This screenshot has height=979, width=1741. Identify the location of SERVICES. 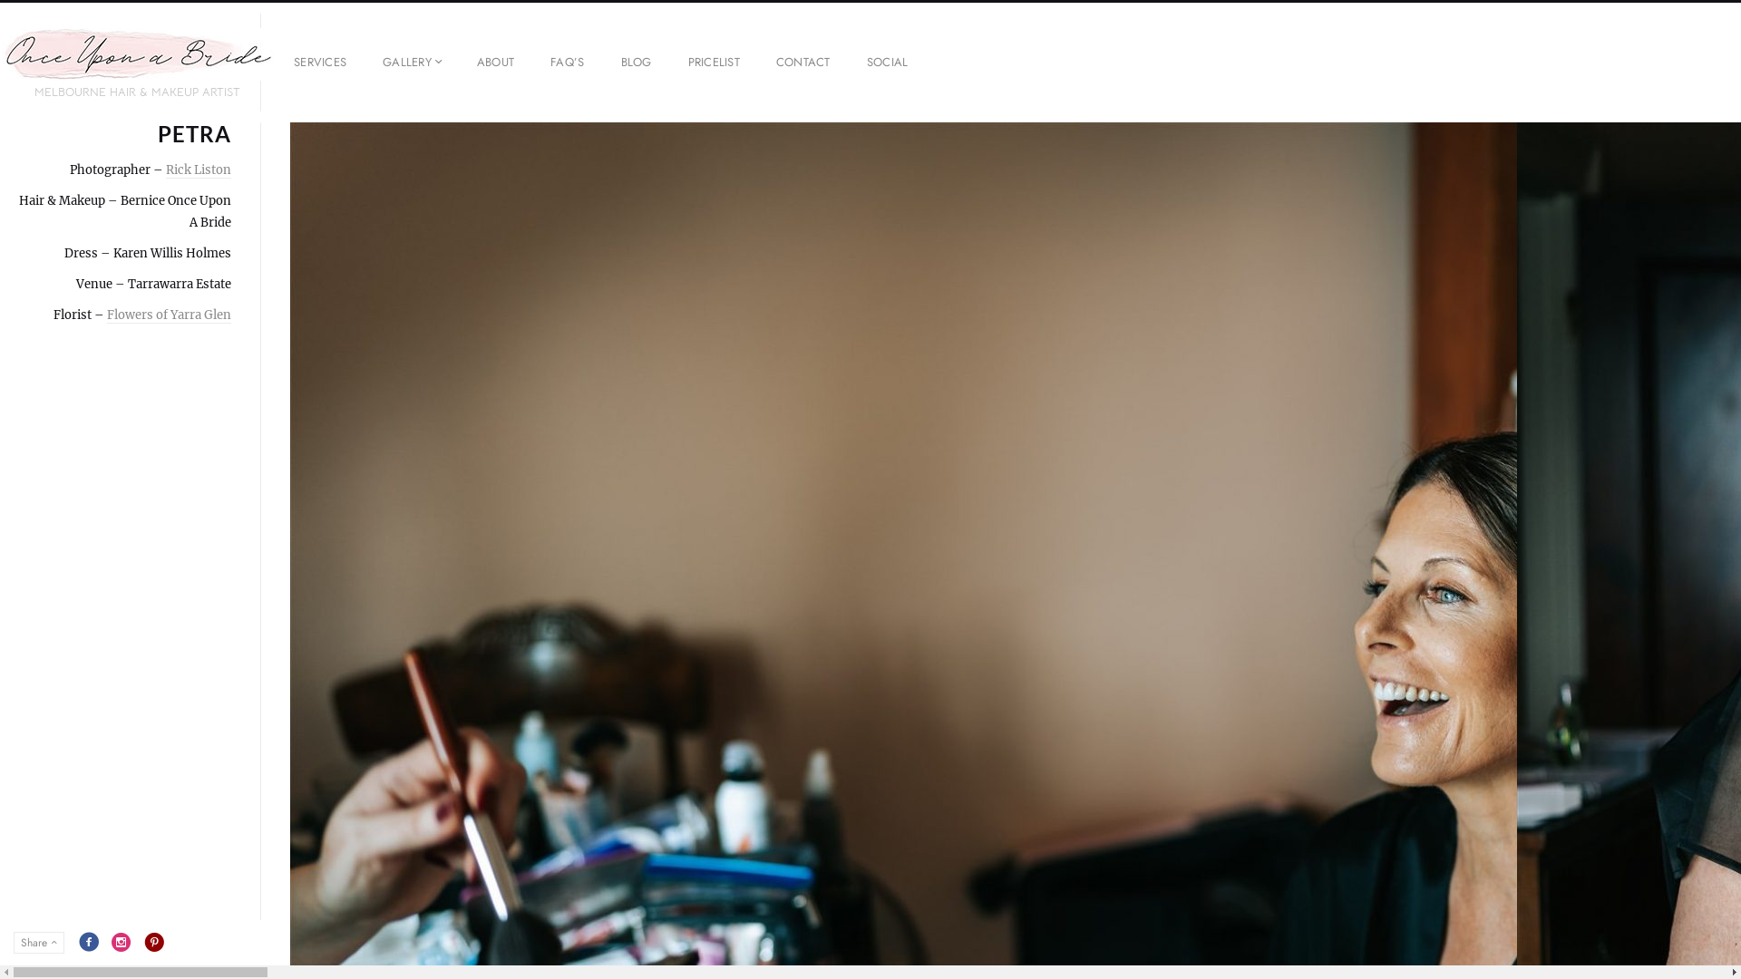
(320, 63).